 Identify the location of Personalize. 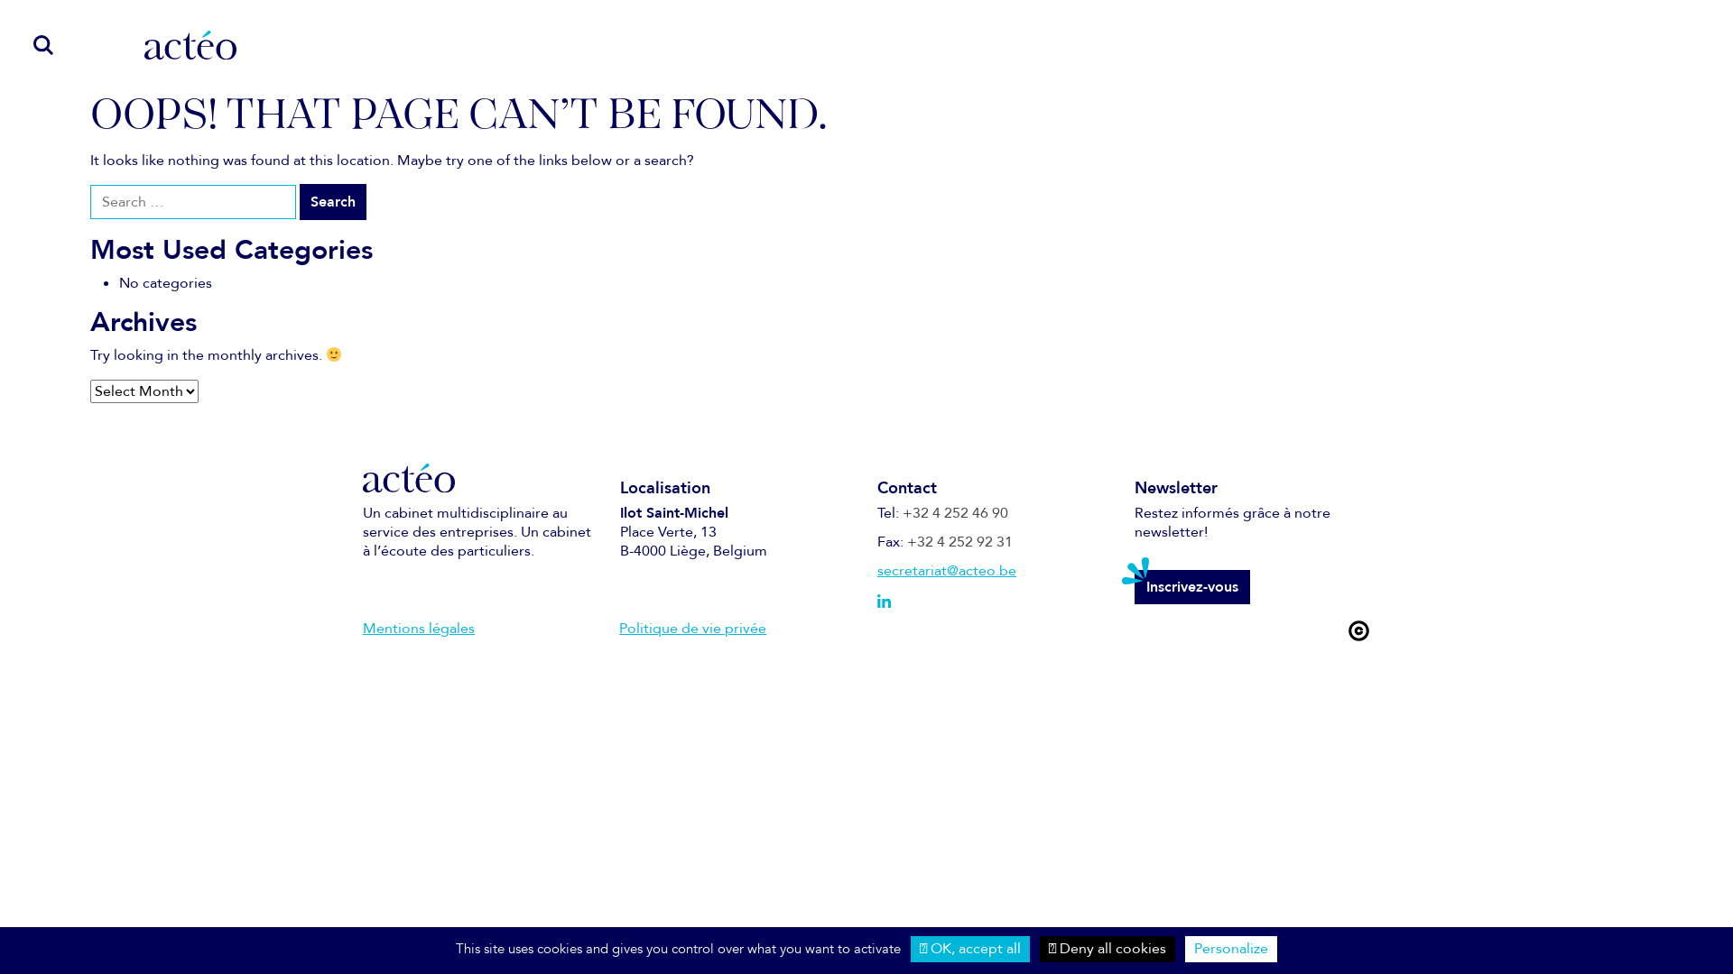
(1231, 949).